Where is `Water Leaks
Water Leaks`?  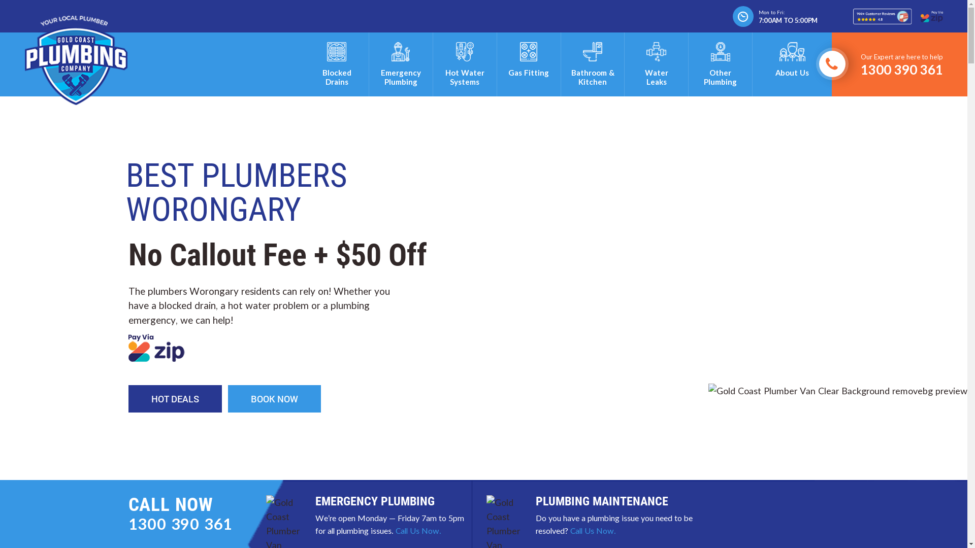 Water Leaks
Water Leaks is located at coordinates (656, 64).